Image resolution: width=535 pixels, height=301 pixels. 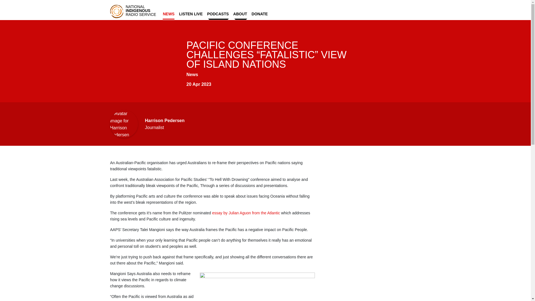 I want to click on LISTEN LIVE, so click(x=191, y=13).